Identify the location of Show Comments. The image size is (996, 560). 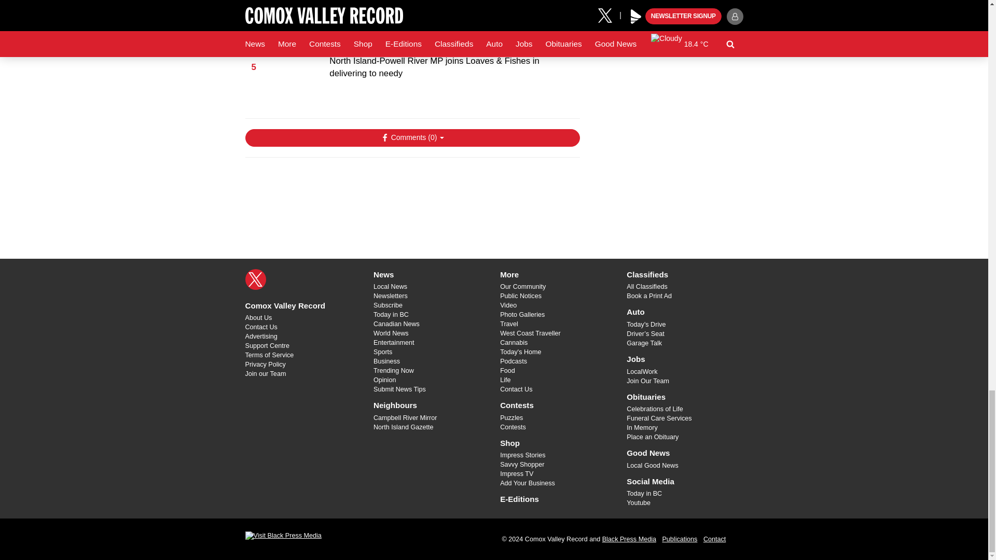
(412, 138).